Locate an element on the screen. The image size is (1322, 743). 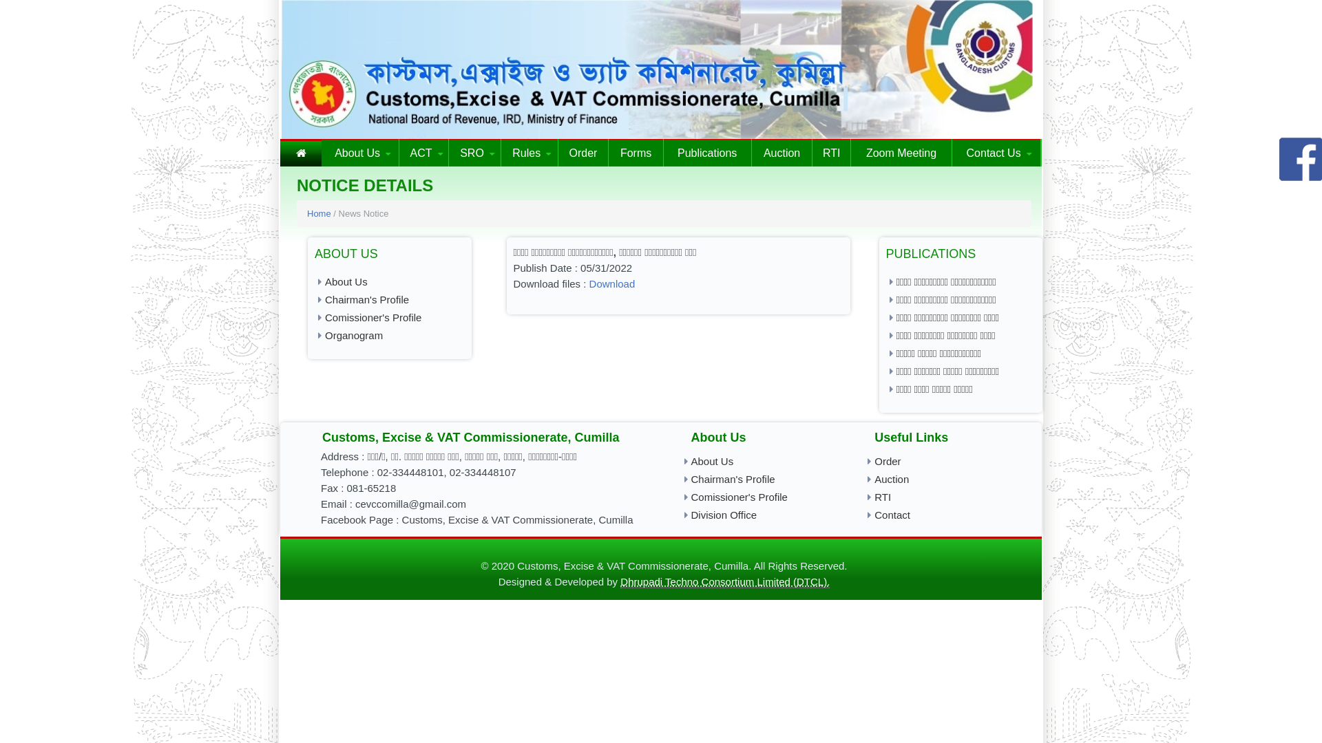
About Us is located at coordinates (759, 461).